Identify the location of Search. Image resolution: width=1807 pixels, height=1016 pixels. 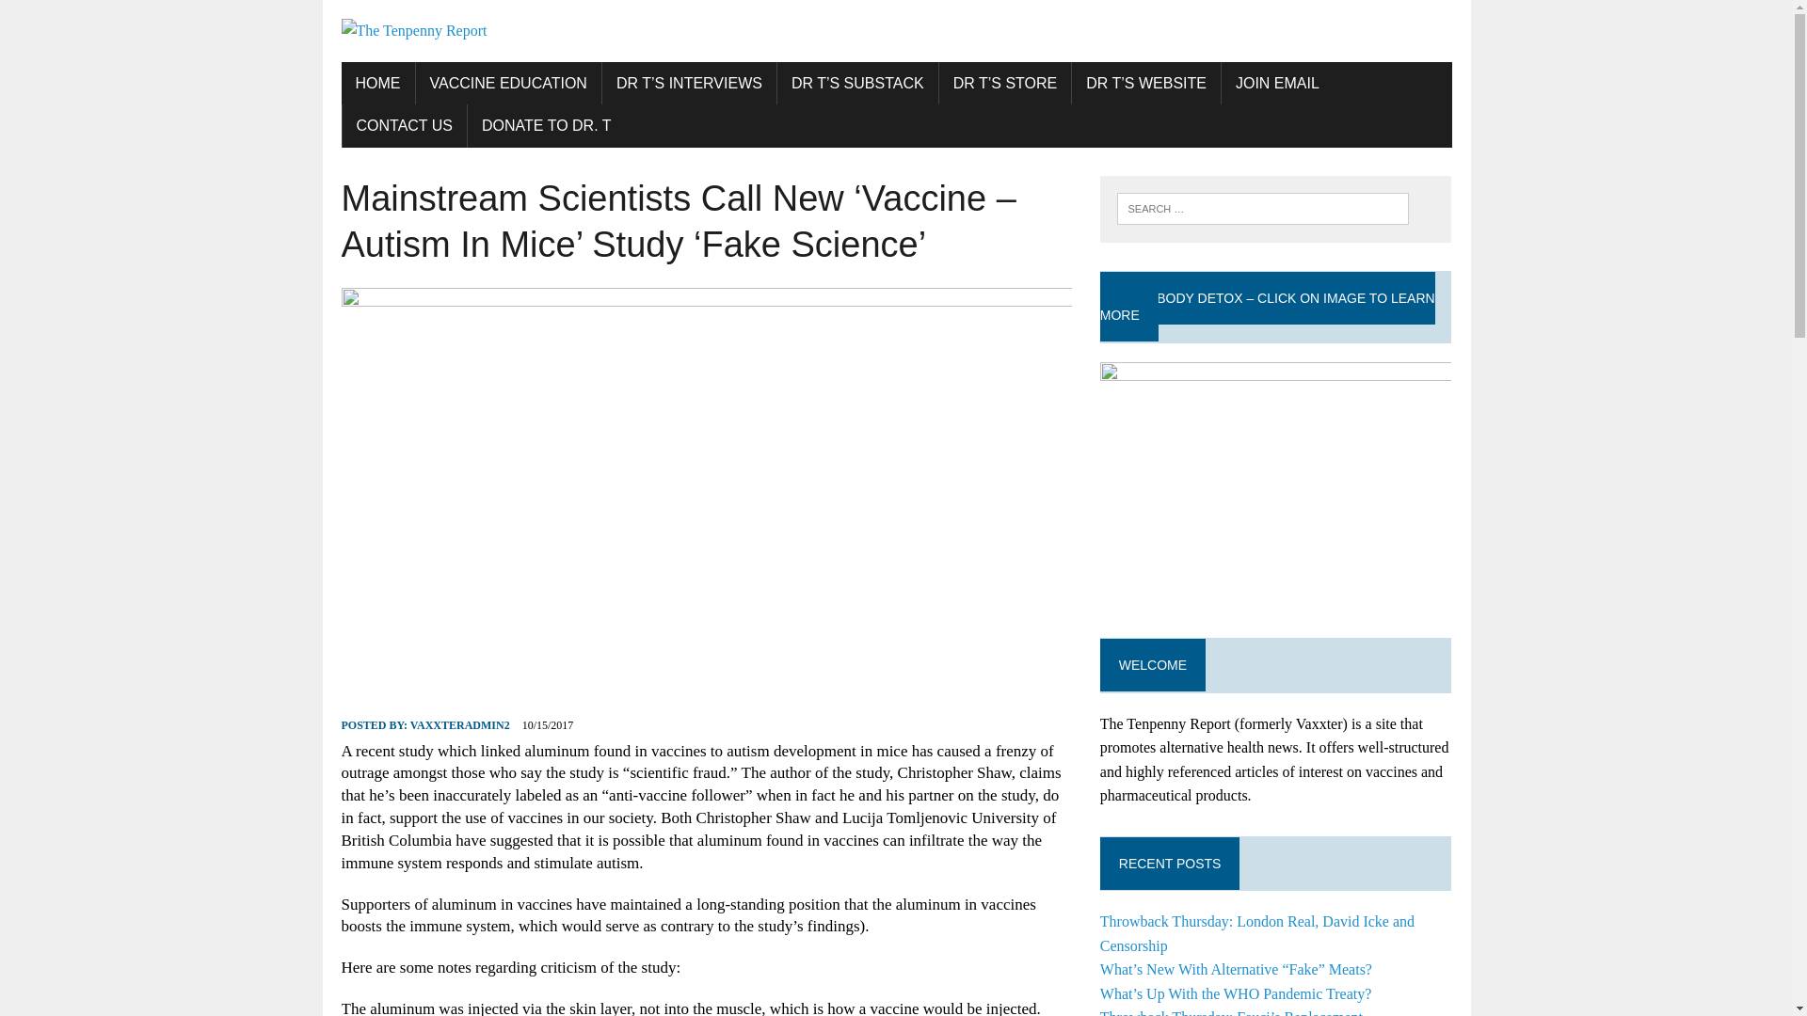
(94, 18).